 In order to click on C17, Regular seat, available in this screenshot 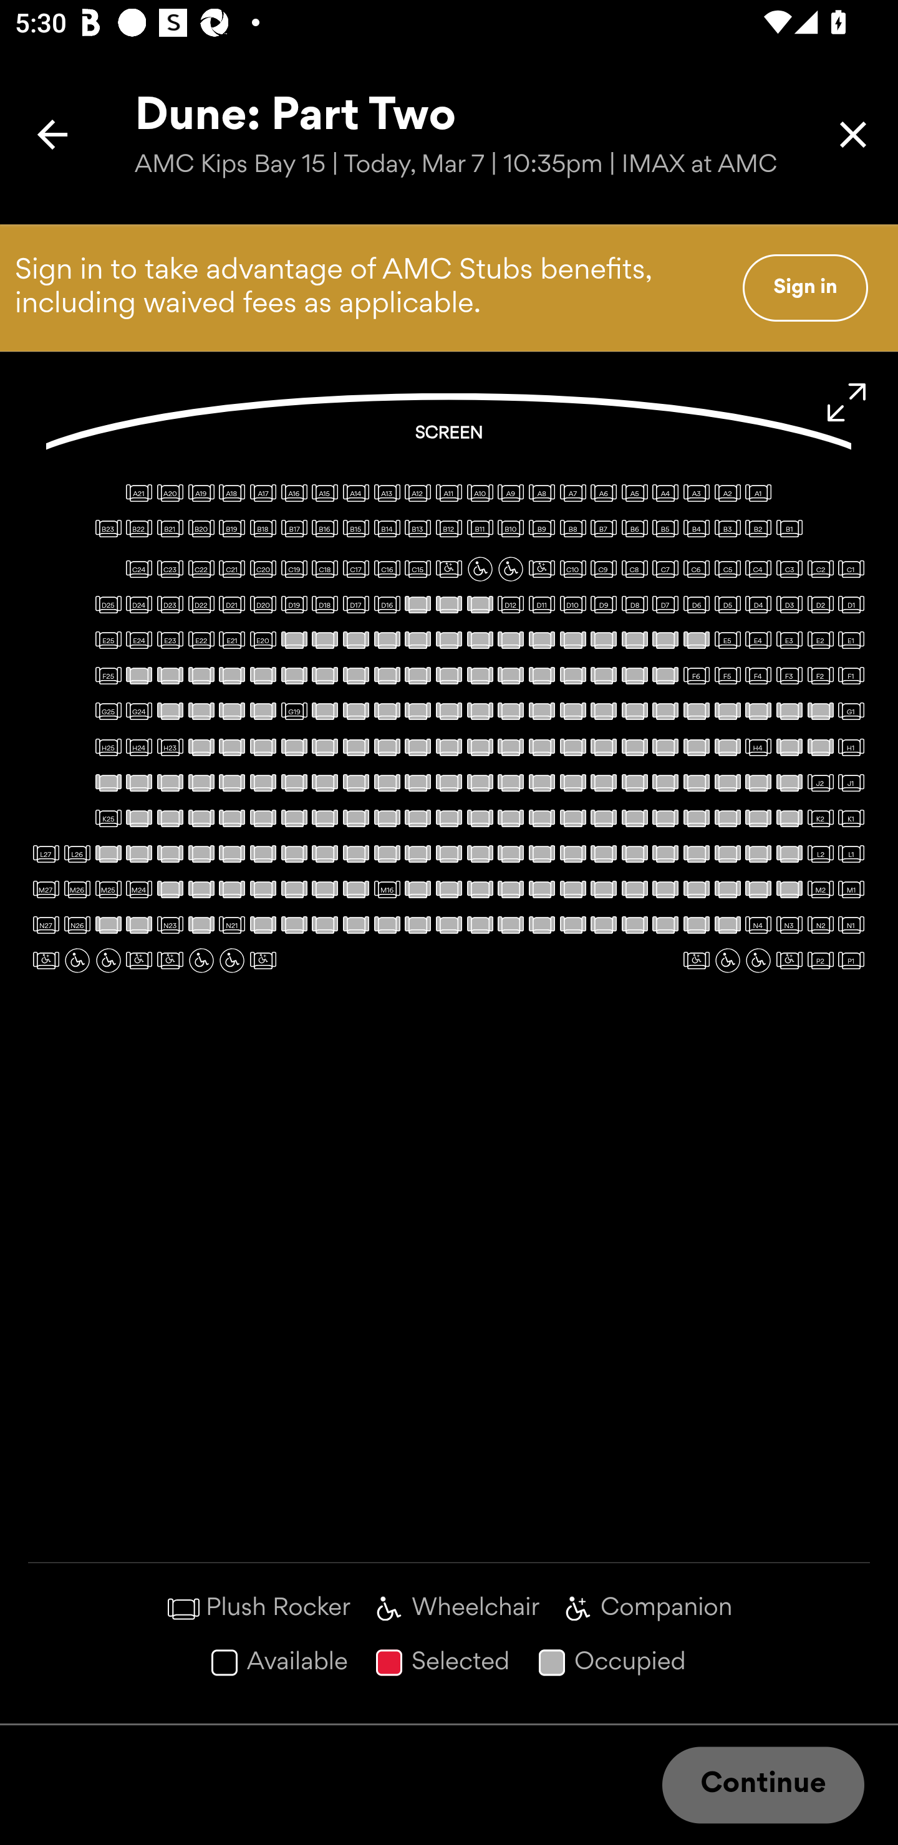, I will do `click(355, 569)`.